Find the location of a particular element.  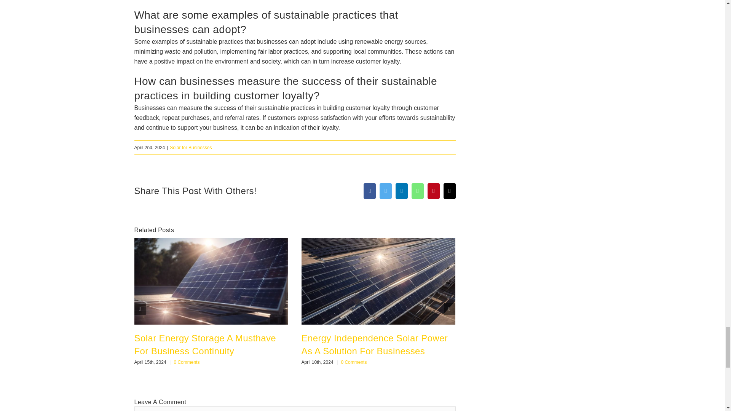

Energy Independence Solar Power As A Solution For Businesses is located at coordinates (375, 344).